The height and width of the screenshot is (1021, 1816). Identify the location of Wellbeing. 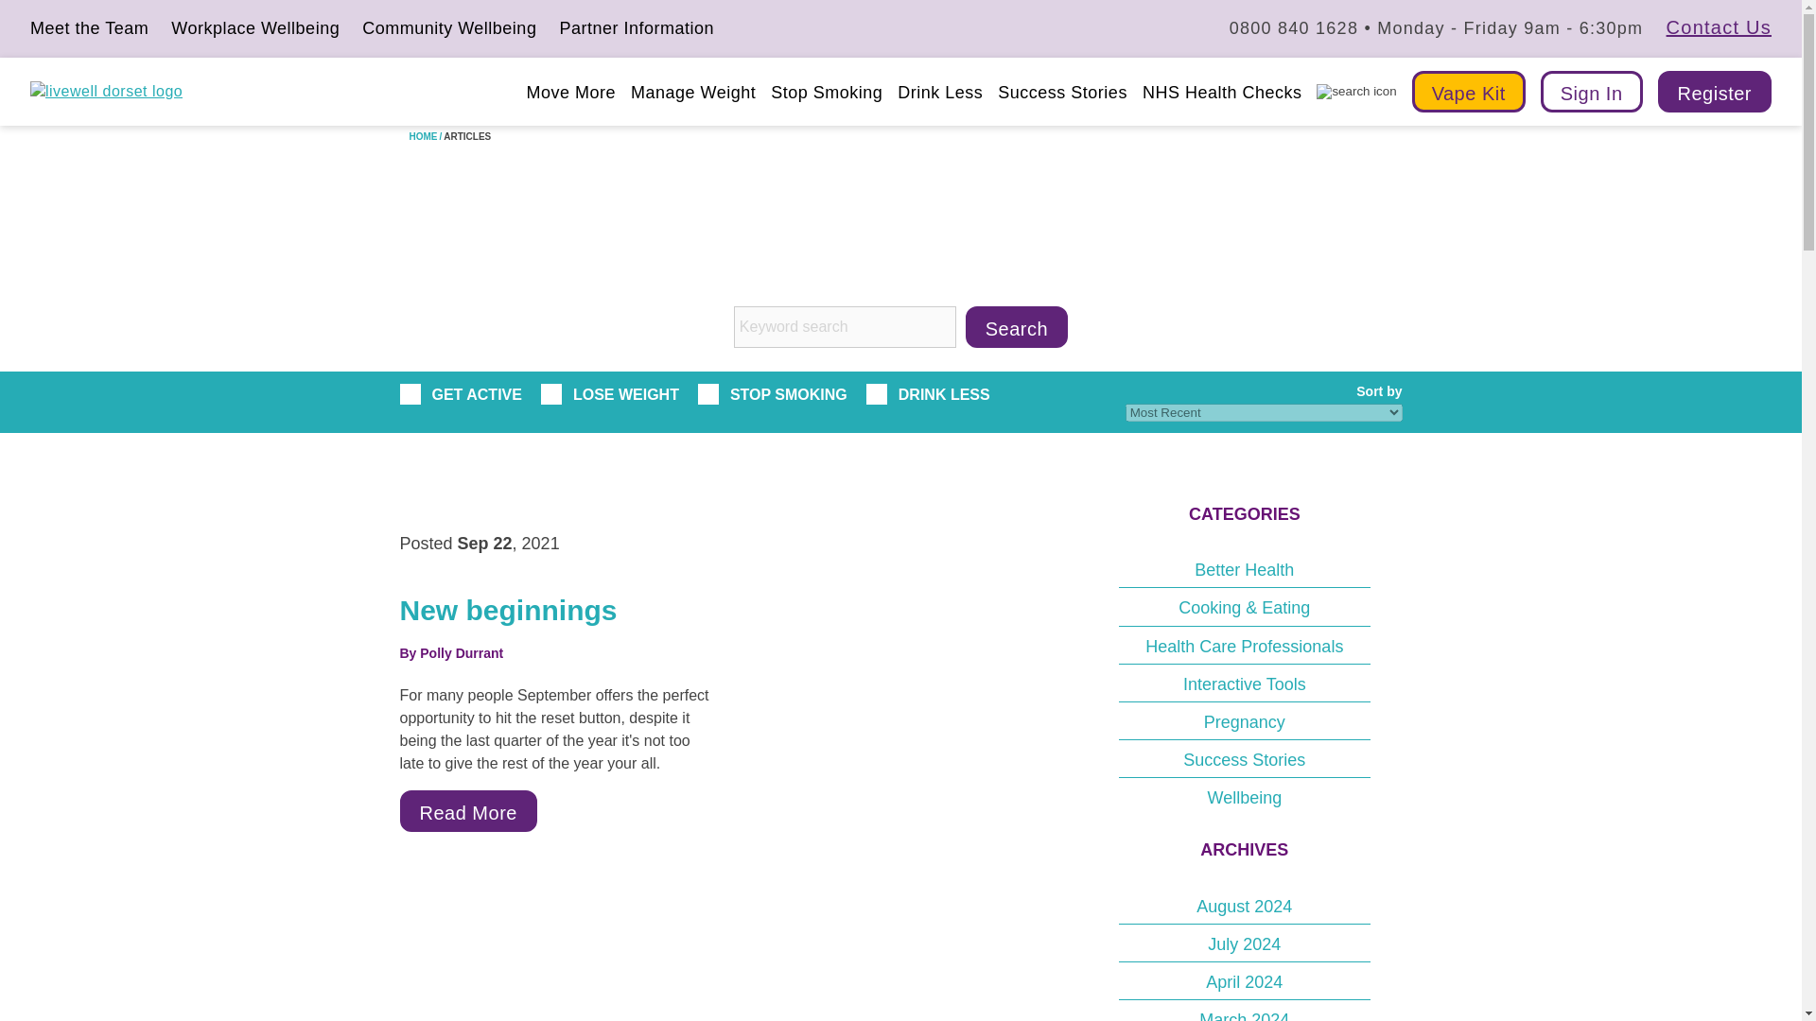
(1245, 796).